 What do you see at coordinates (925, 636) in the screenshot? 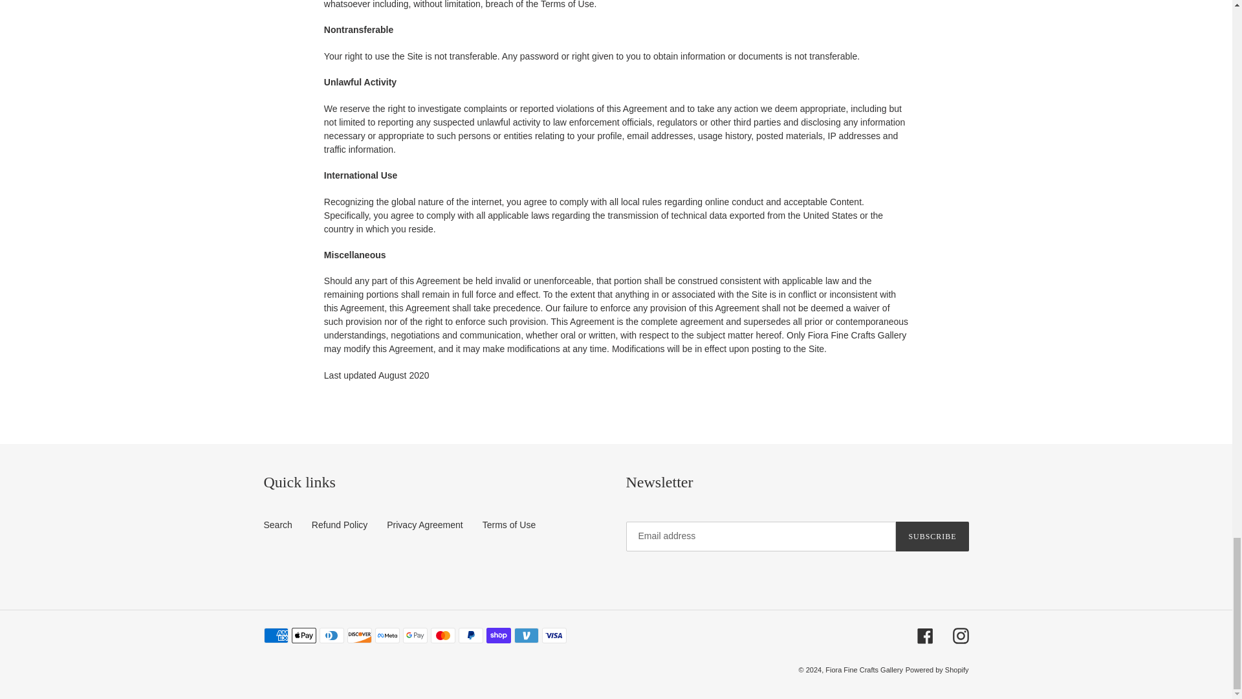
I see `Facebook` at bounding box center [925, 636].